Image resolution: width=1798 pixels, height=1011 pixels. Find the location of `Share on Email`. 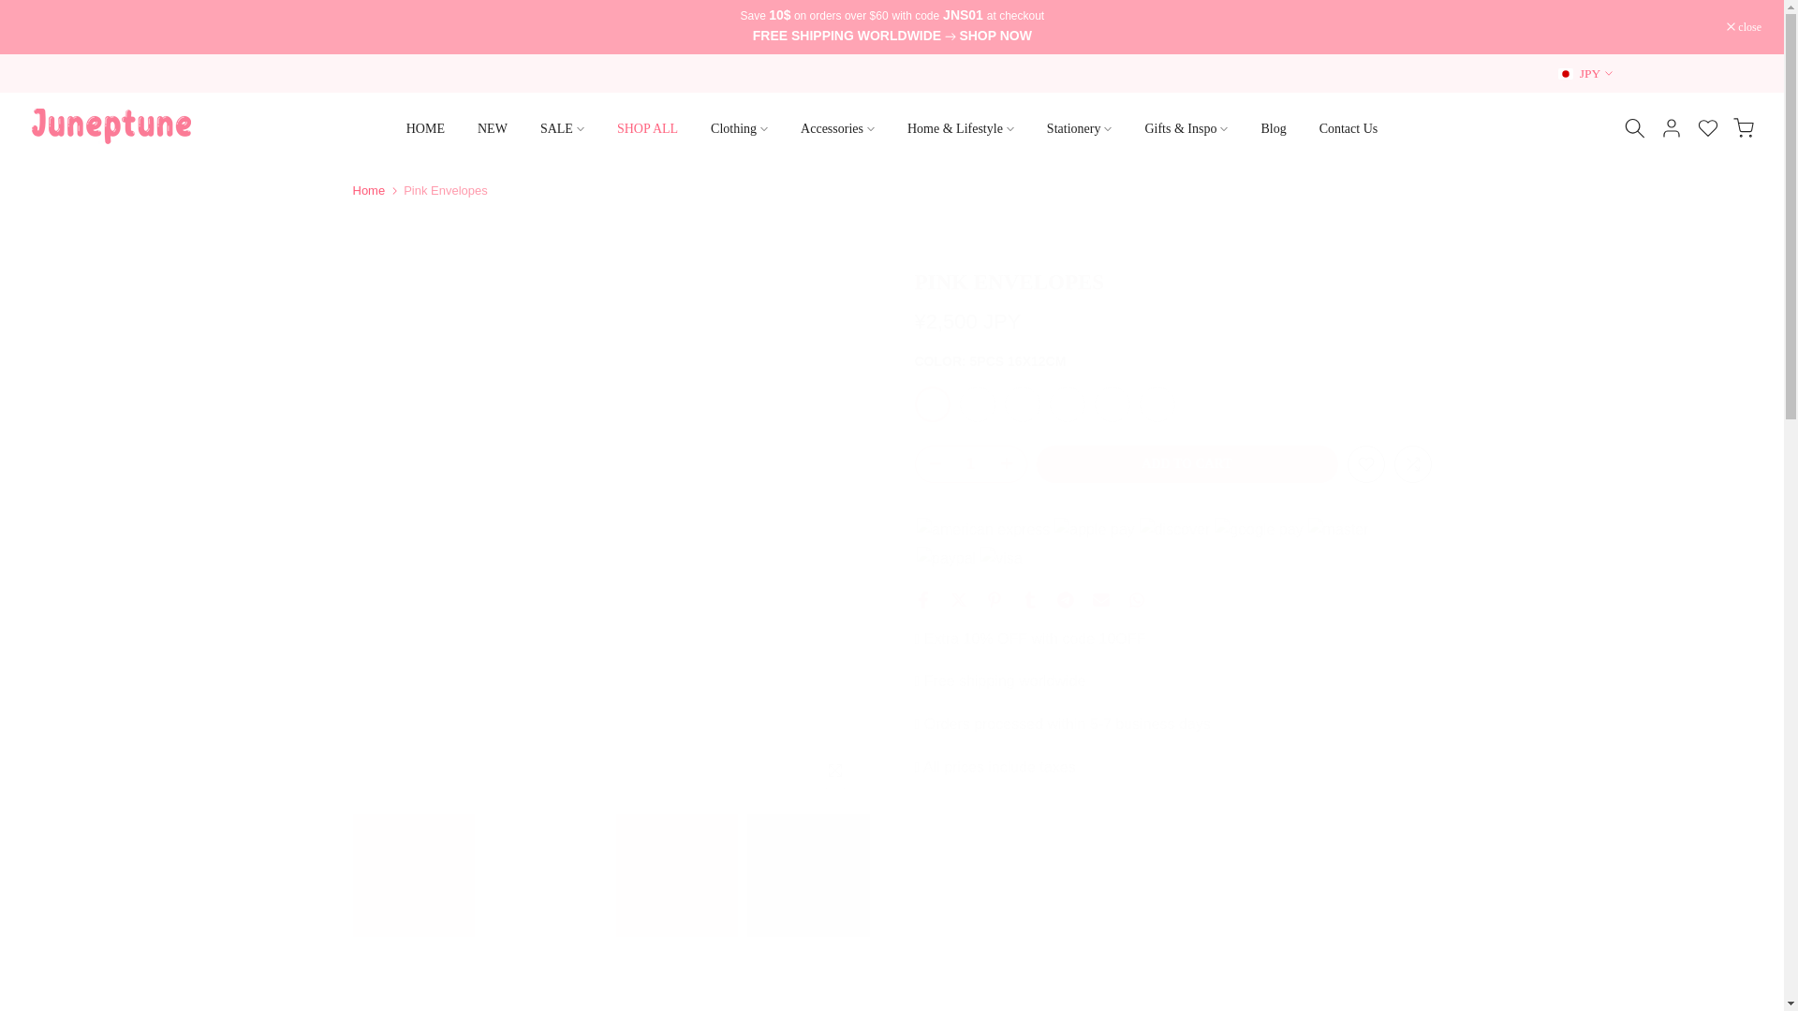

Share on Email is located at coordinates (1099, 599).